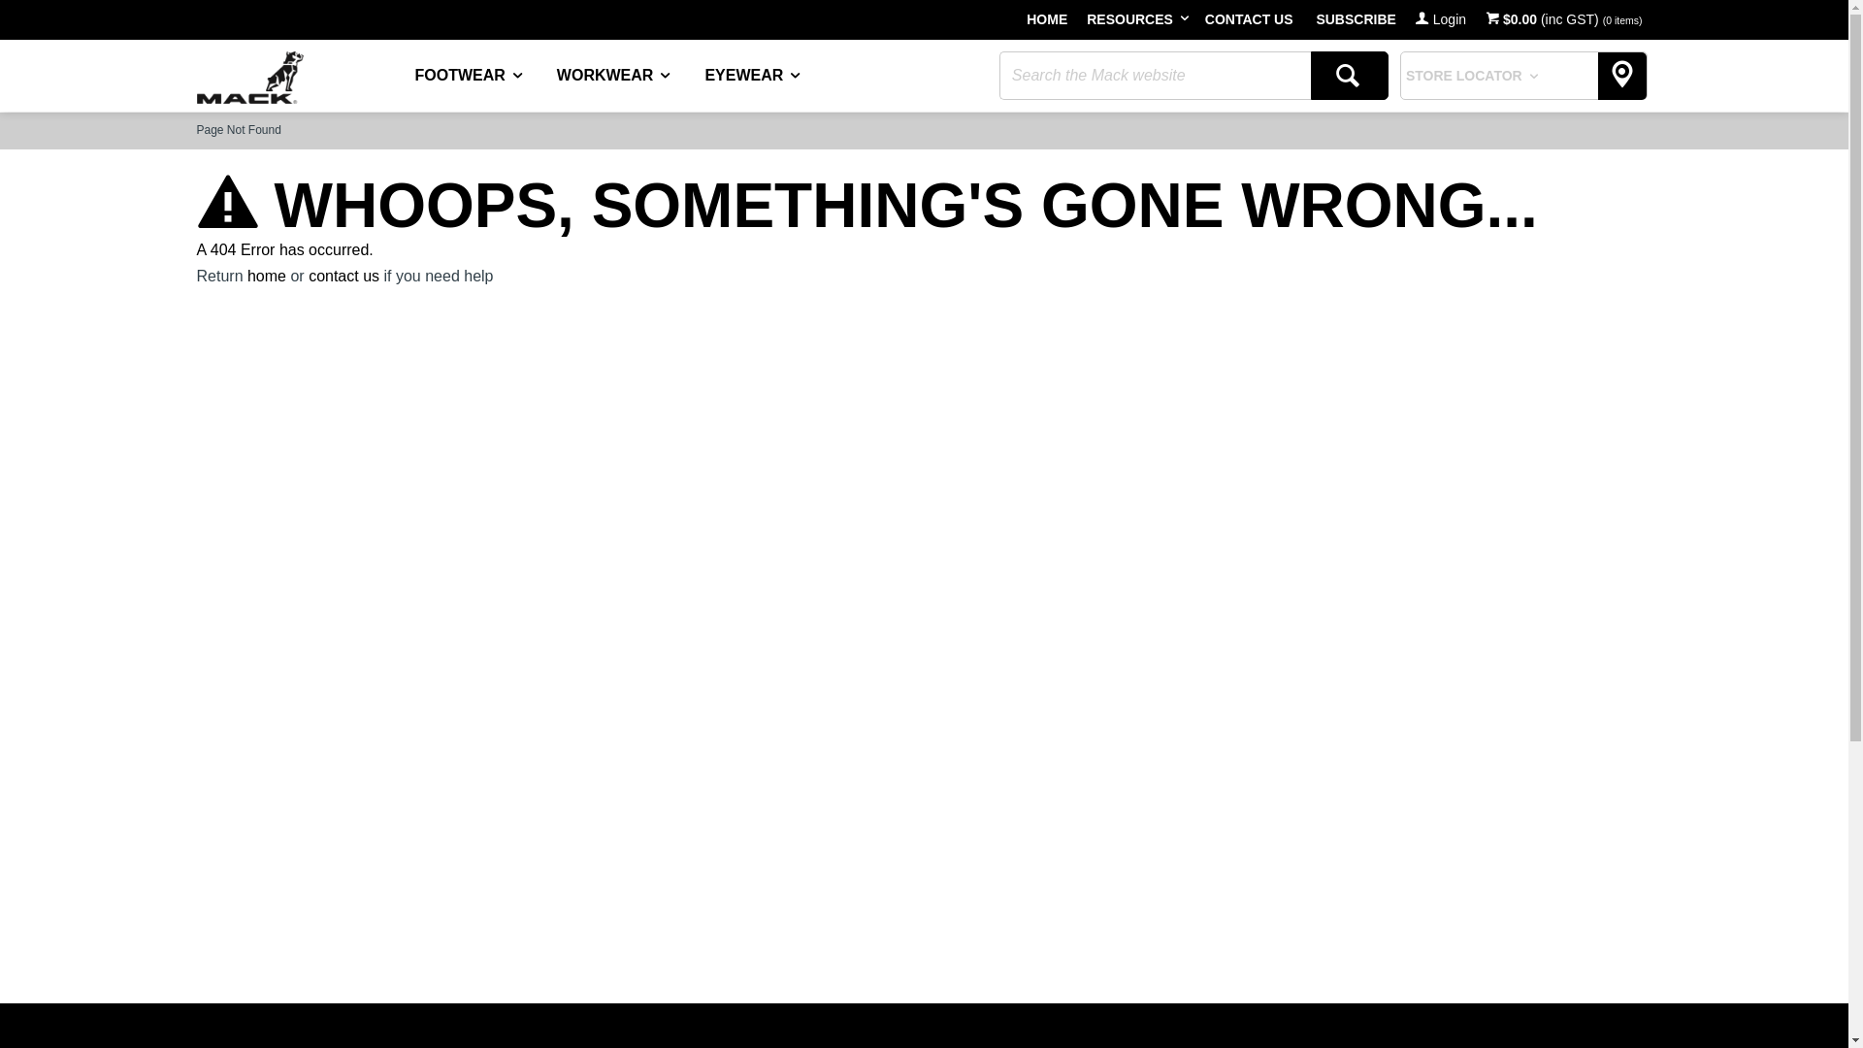  Describe the element at coordinates (769, 74) in the screenshot. I see `EYEWEAR` at that location.